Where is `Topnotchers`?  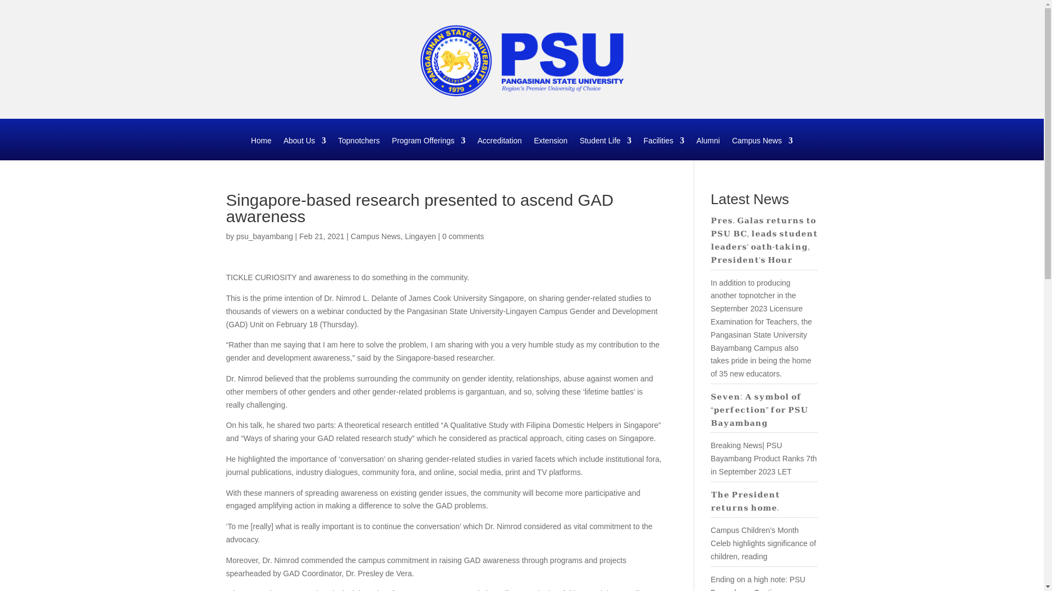 Topnotchers is located at coordinates (358, 148).